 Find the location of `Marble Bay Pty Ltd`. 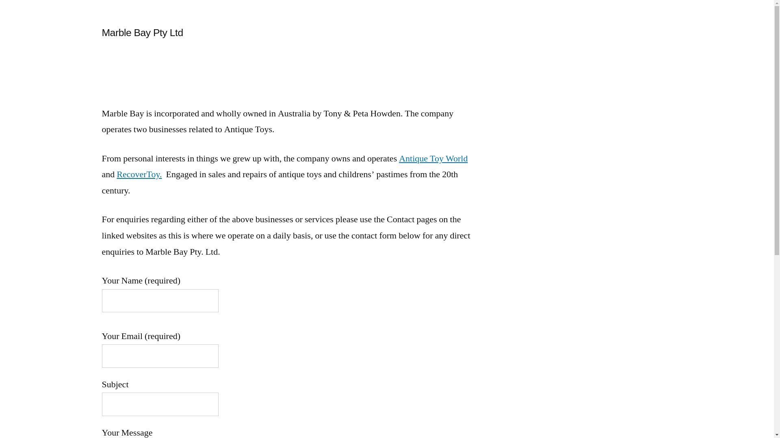

Marble Bay Pty Ltd is located at coordinates (142, 32).